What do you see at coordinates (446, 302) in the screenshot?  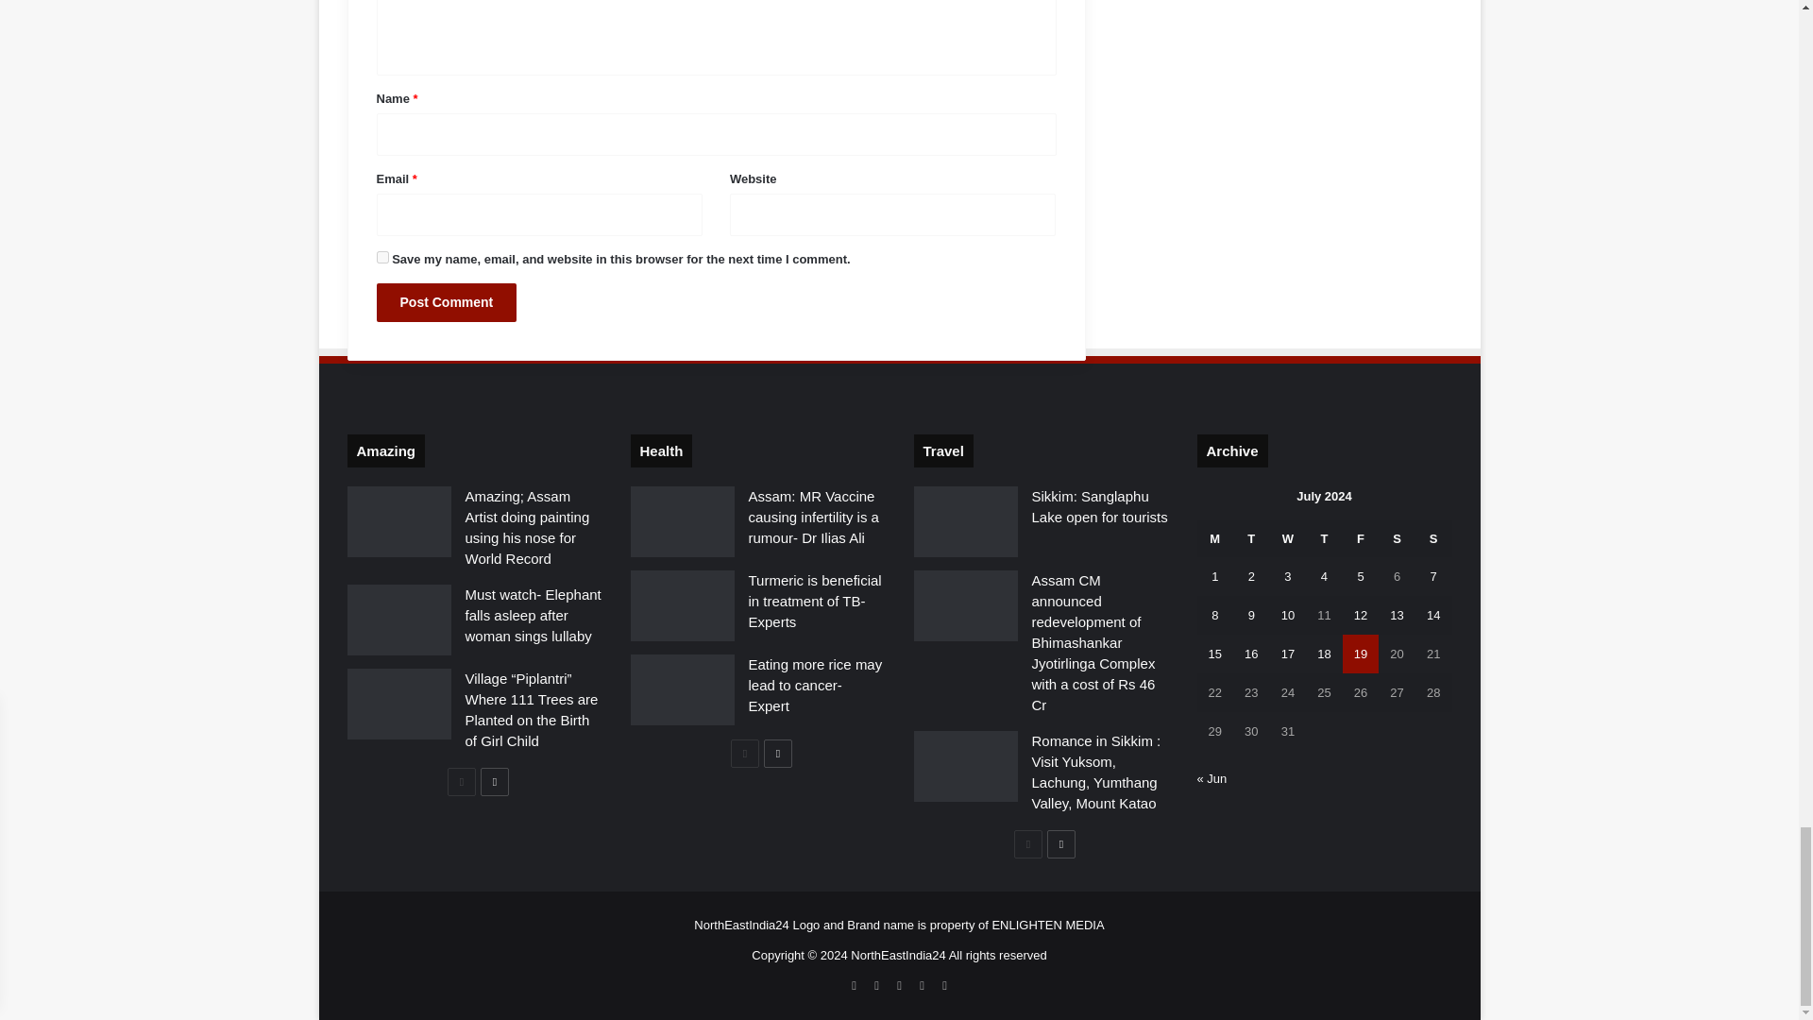 I see `Post Comment` at bounding box center [446, 302].